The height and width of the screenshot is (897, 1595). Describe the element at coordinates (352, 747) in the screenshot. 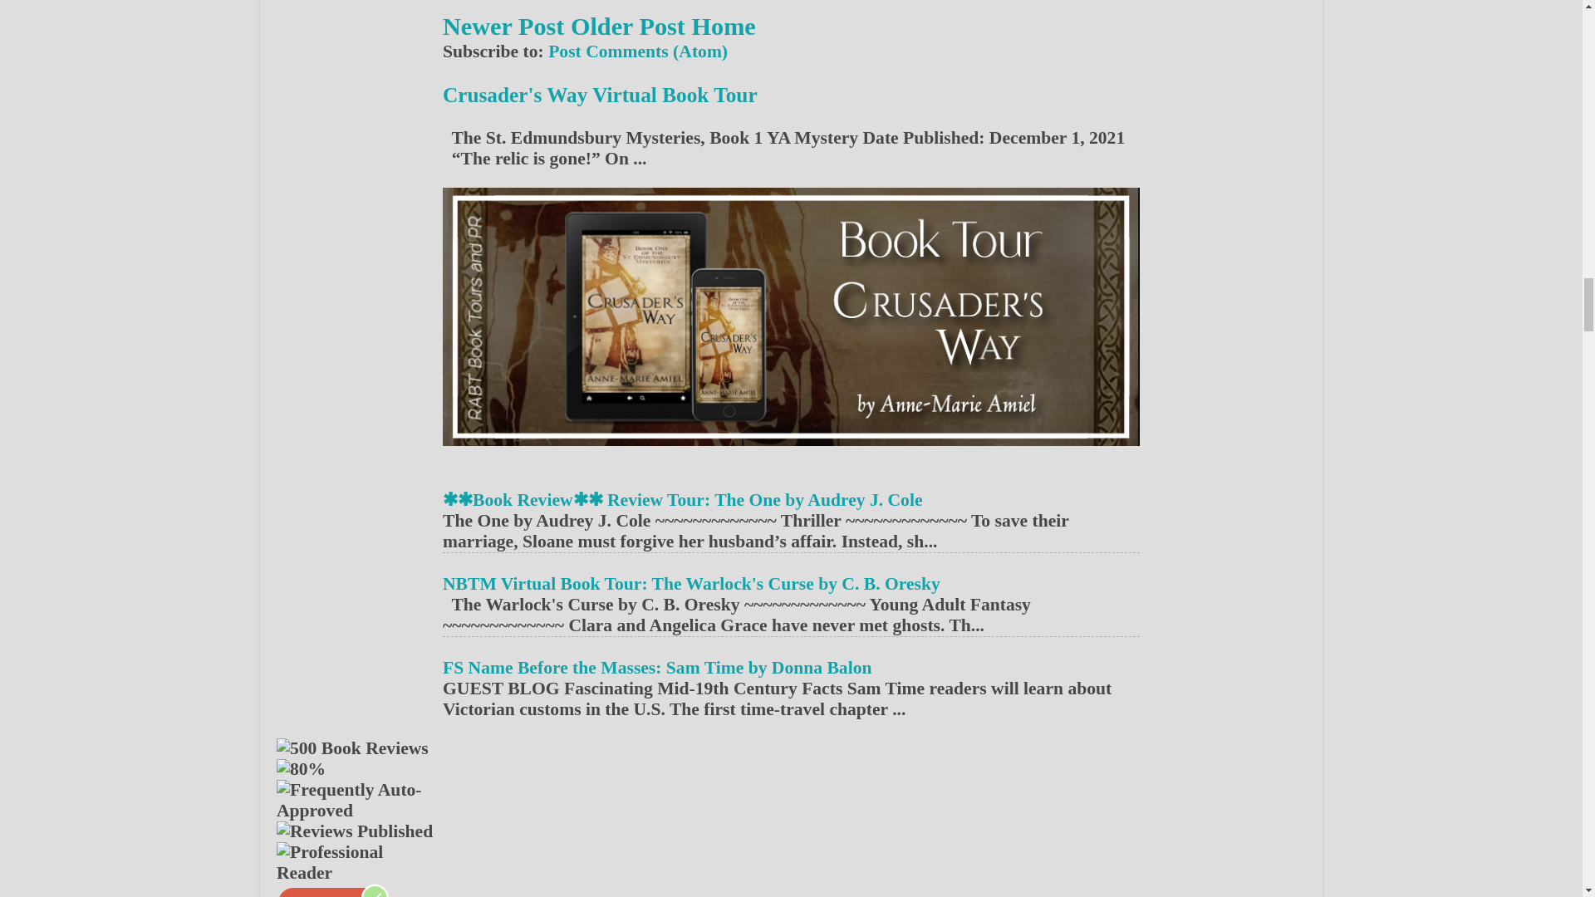

I see `500 Book Reviews` at that location.